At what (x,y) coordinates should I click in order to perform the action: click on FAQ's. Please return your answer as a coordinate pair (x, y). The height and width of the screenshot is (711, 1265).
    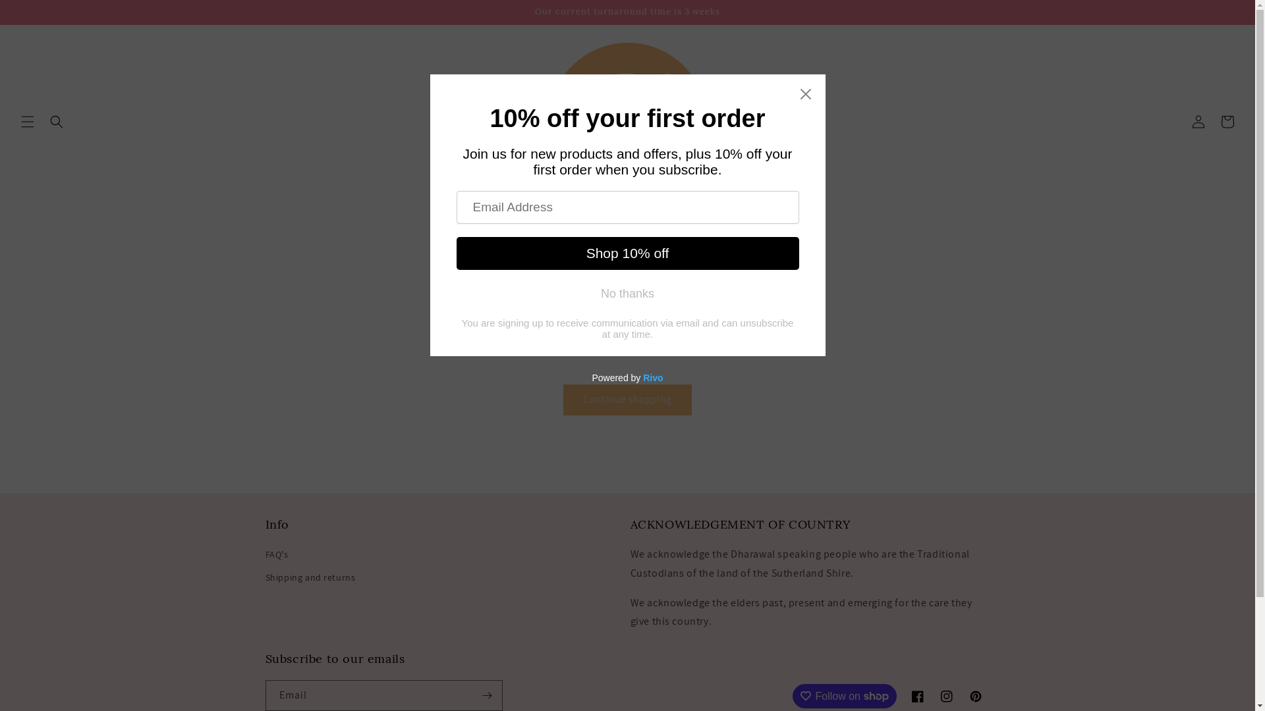
    Looking at the image, I should click on (277, 556).